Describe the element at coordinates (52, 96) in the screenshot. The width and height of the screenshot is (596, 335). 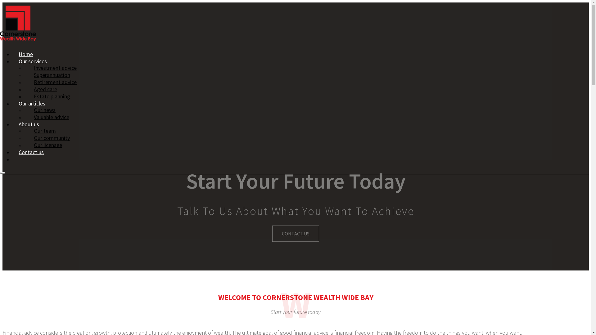
I see `Estate planning` at that location.